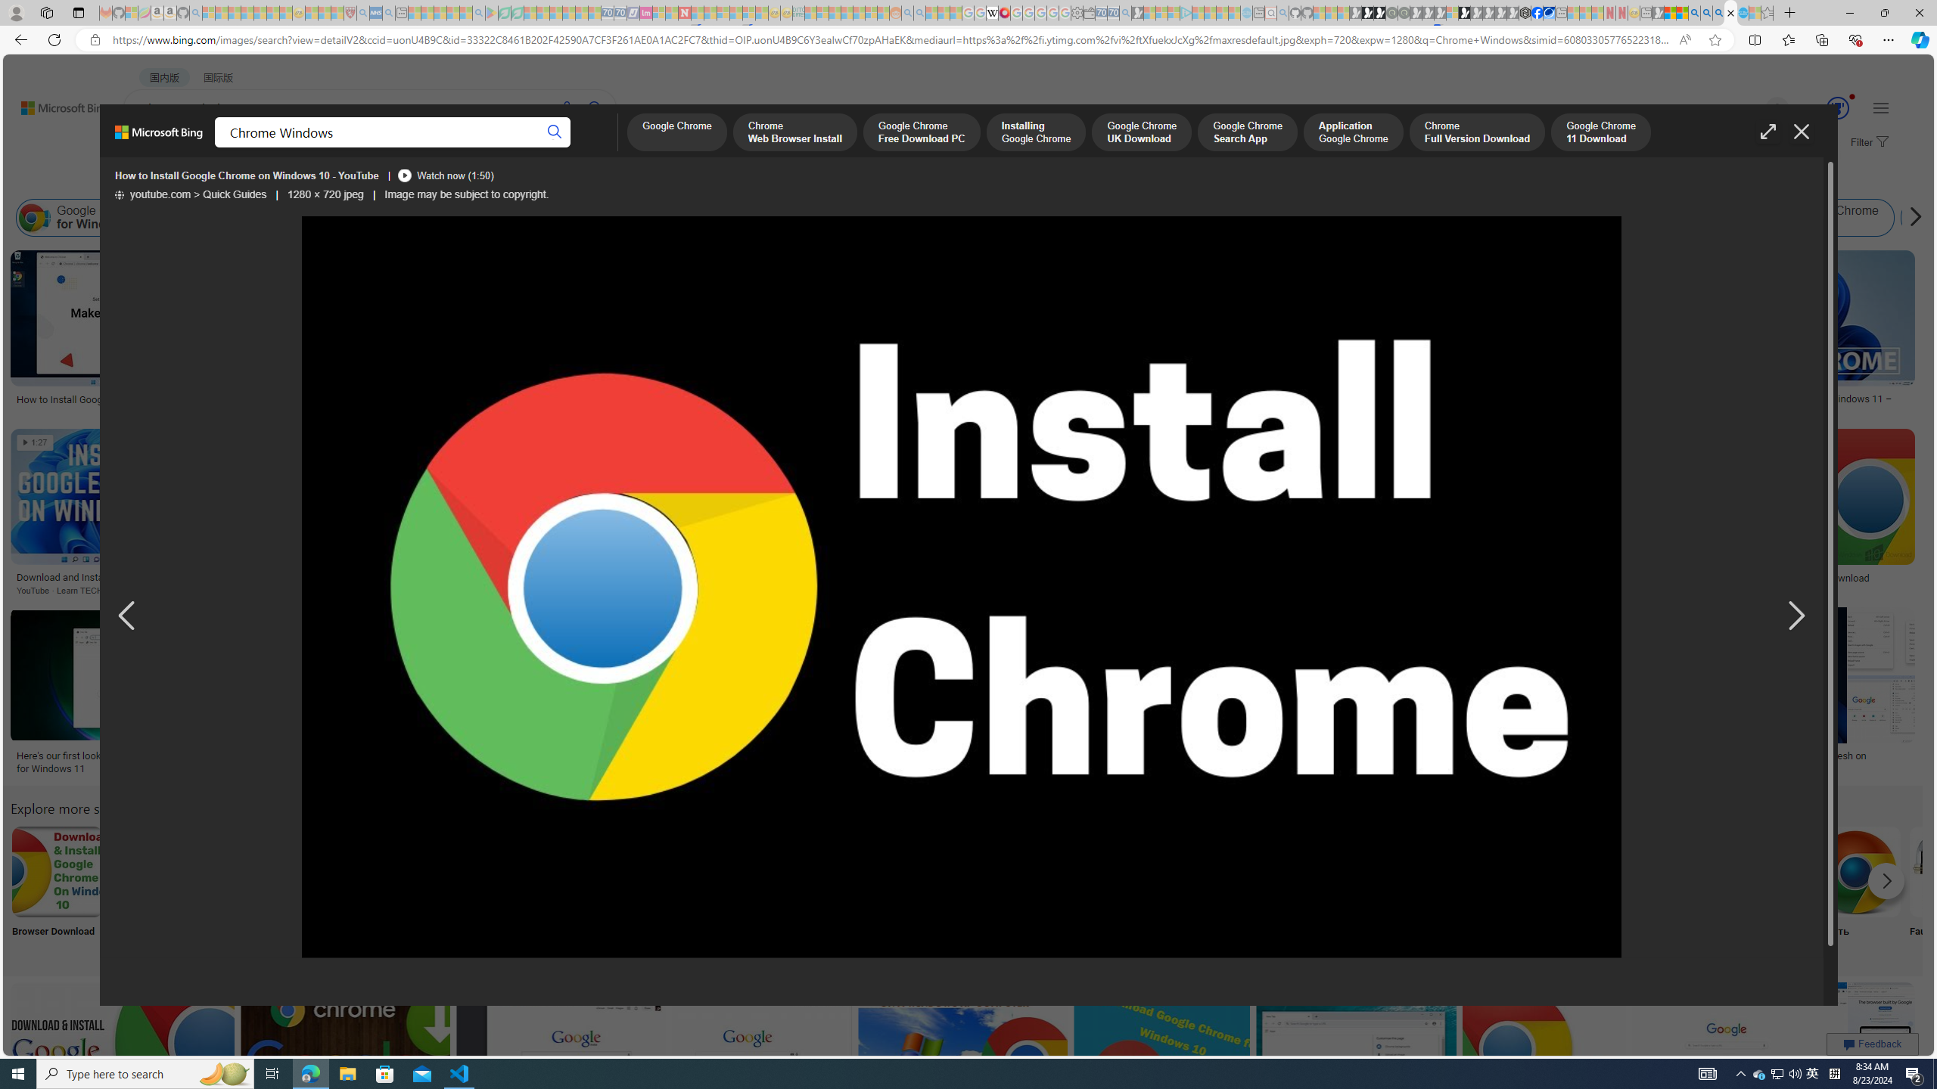  Describe the element at coordinates (832, 514) in the screenshot. I see `How To Download And Install Google Chrome On Windows 10Save` at that location.